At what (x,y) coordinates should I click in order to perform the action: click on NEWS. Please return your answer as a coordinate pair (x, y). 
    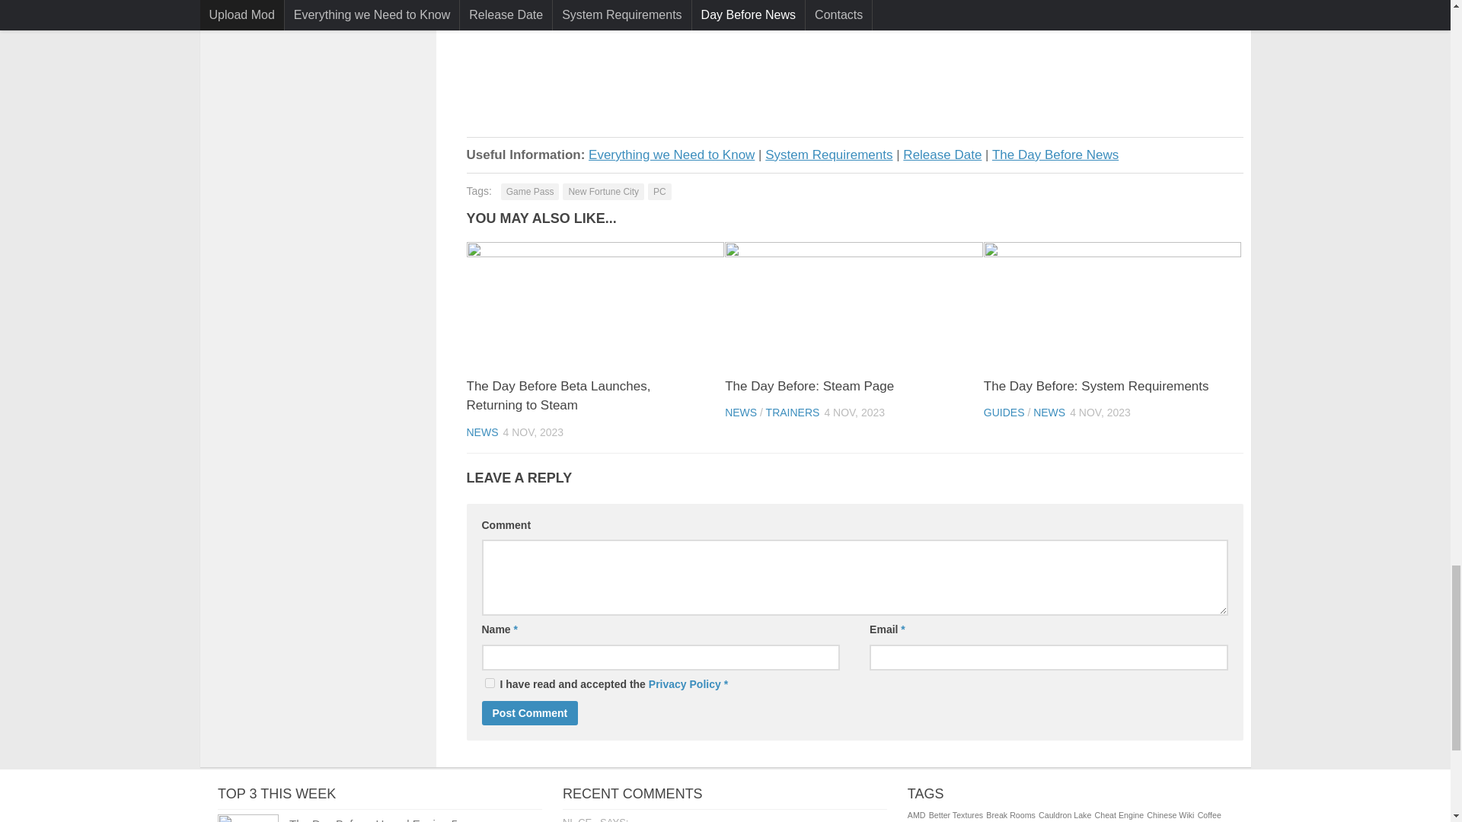
    Looking at the image, I should click on (482, 432).